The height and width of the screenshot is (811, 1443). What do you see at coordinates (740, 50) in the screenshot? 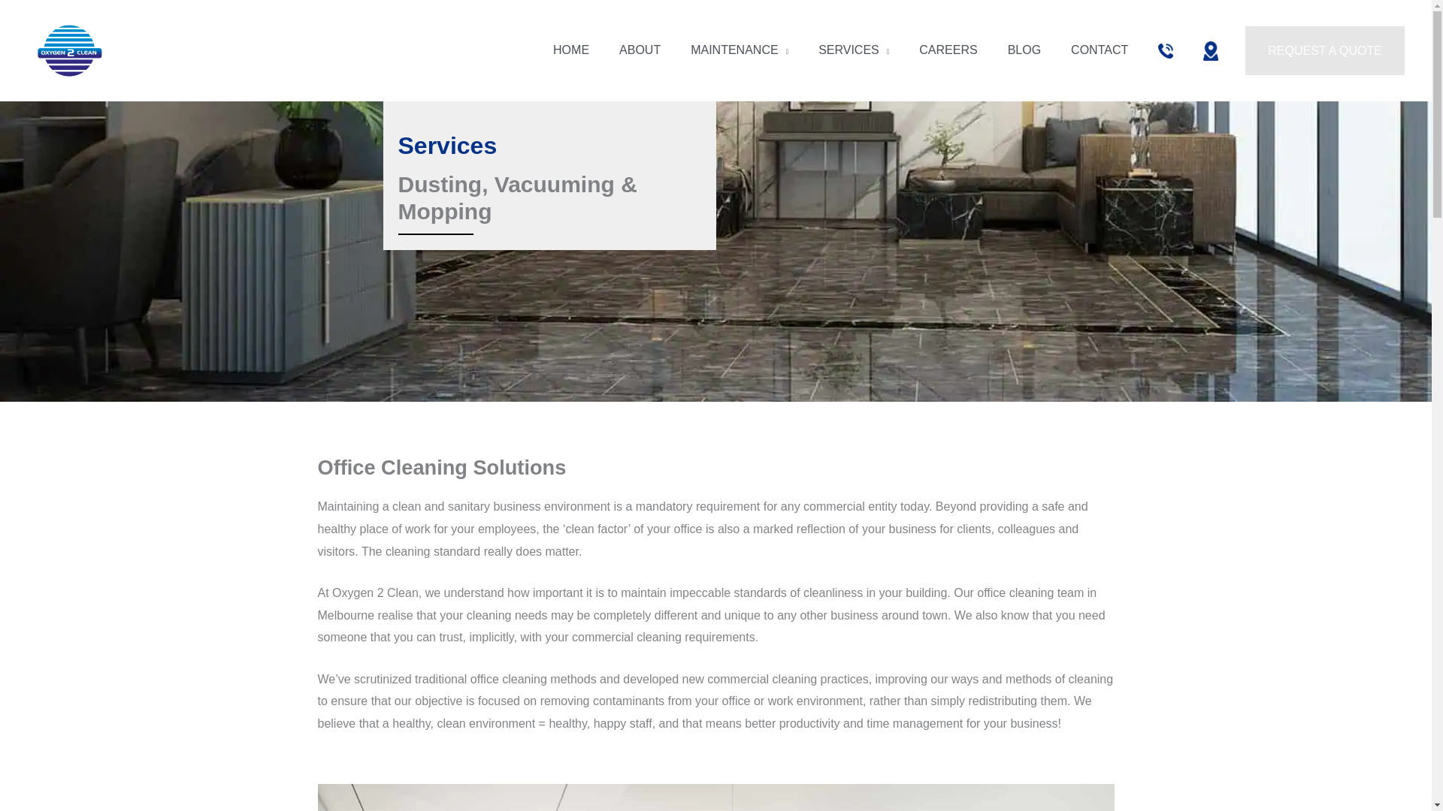
I see `MAINTENANCE` at bounding box center [740, 50].